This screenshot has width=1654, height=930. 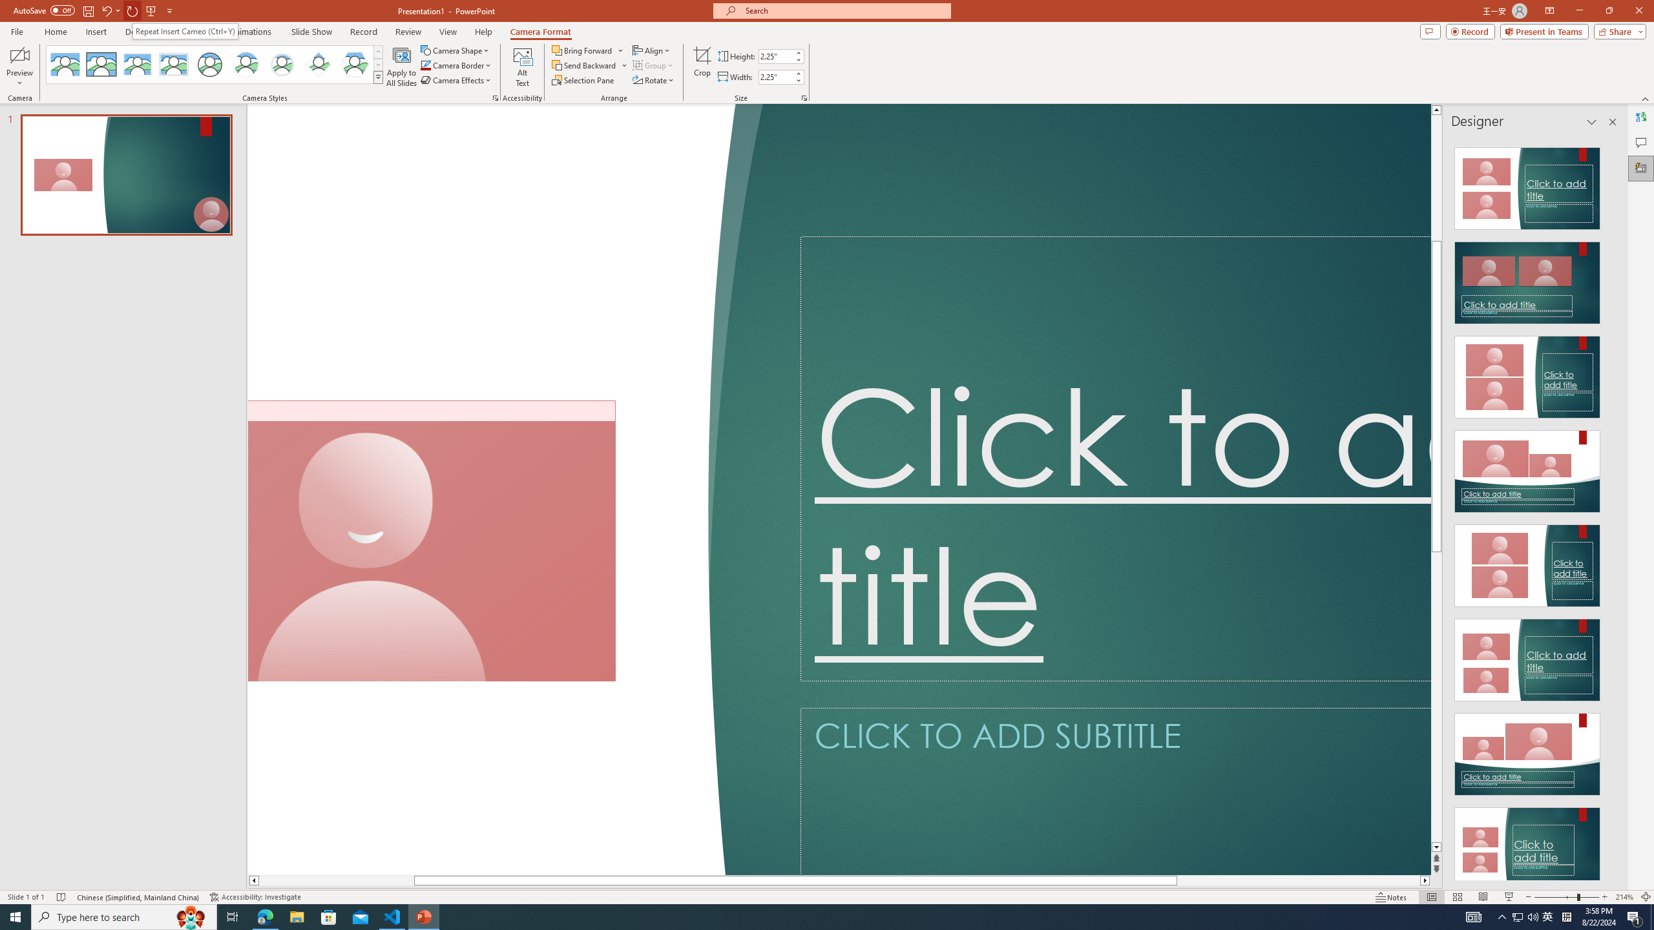 I want to click on Zoom, so click(x=1567, y=897).